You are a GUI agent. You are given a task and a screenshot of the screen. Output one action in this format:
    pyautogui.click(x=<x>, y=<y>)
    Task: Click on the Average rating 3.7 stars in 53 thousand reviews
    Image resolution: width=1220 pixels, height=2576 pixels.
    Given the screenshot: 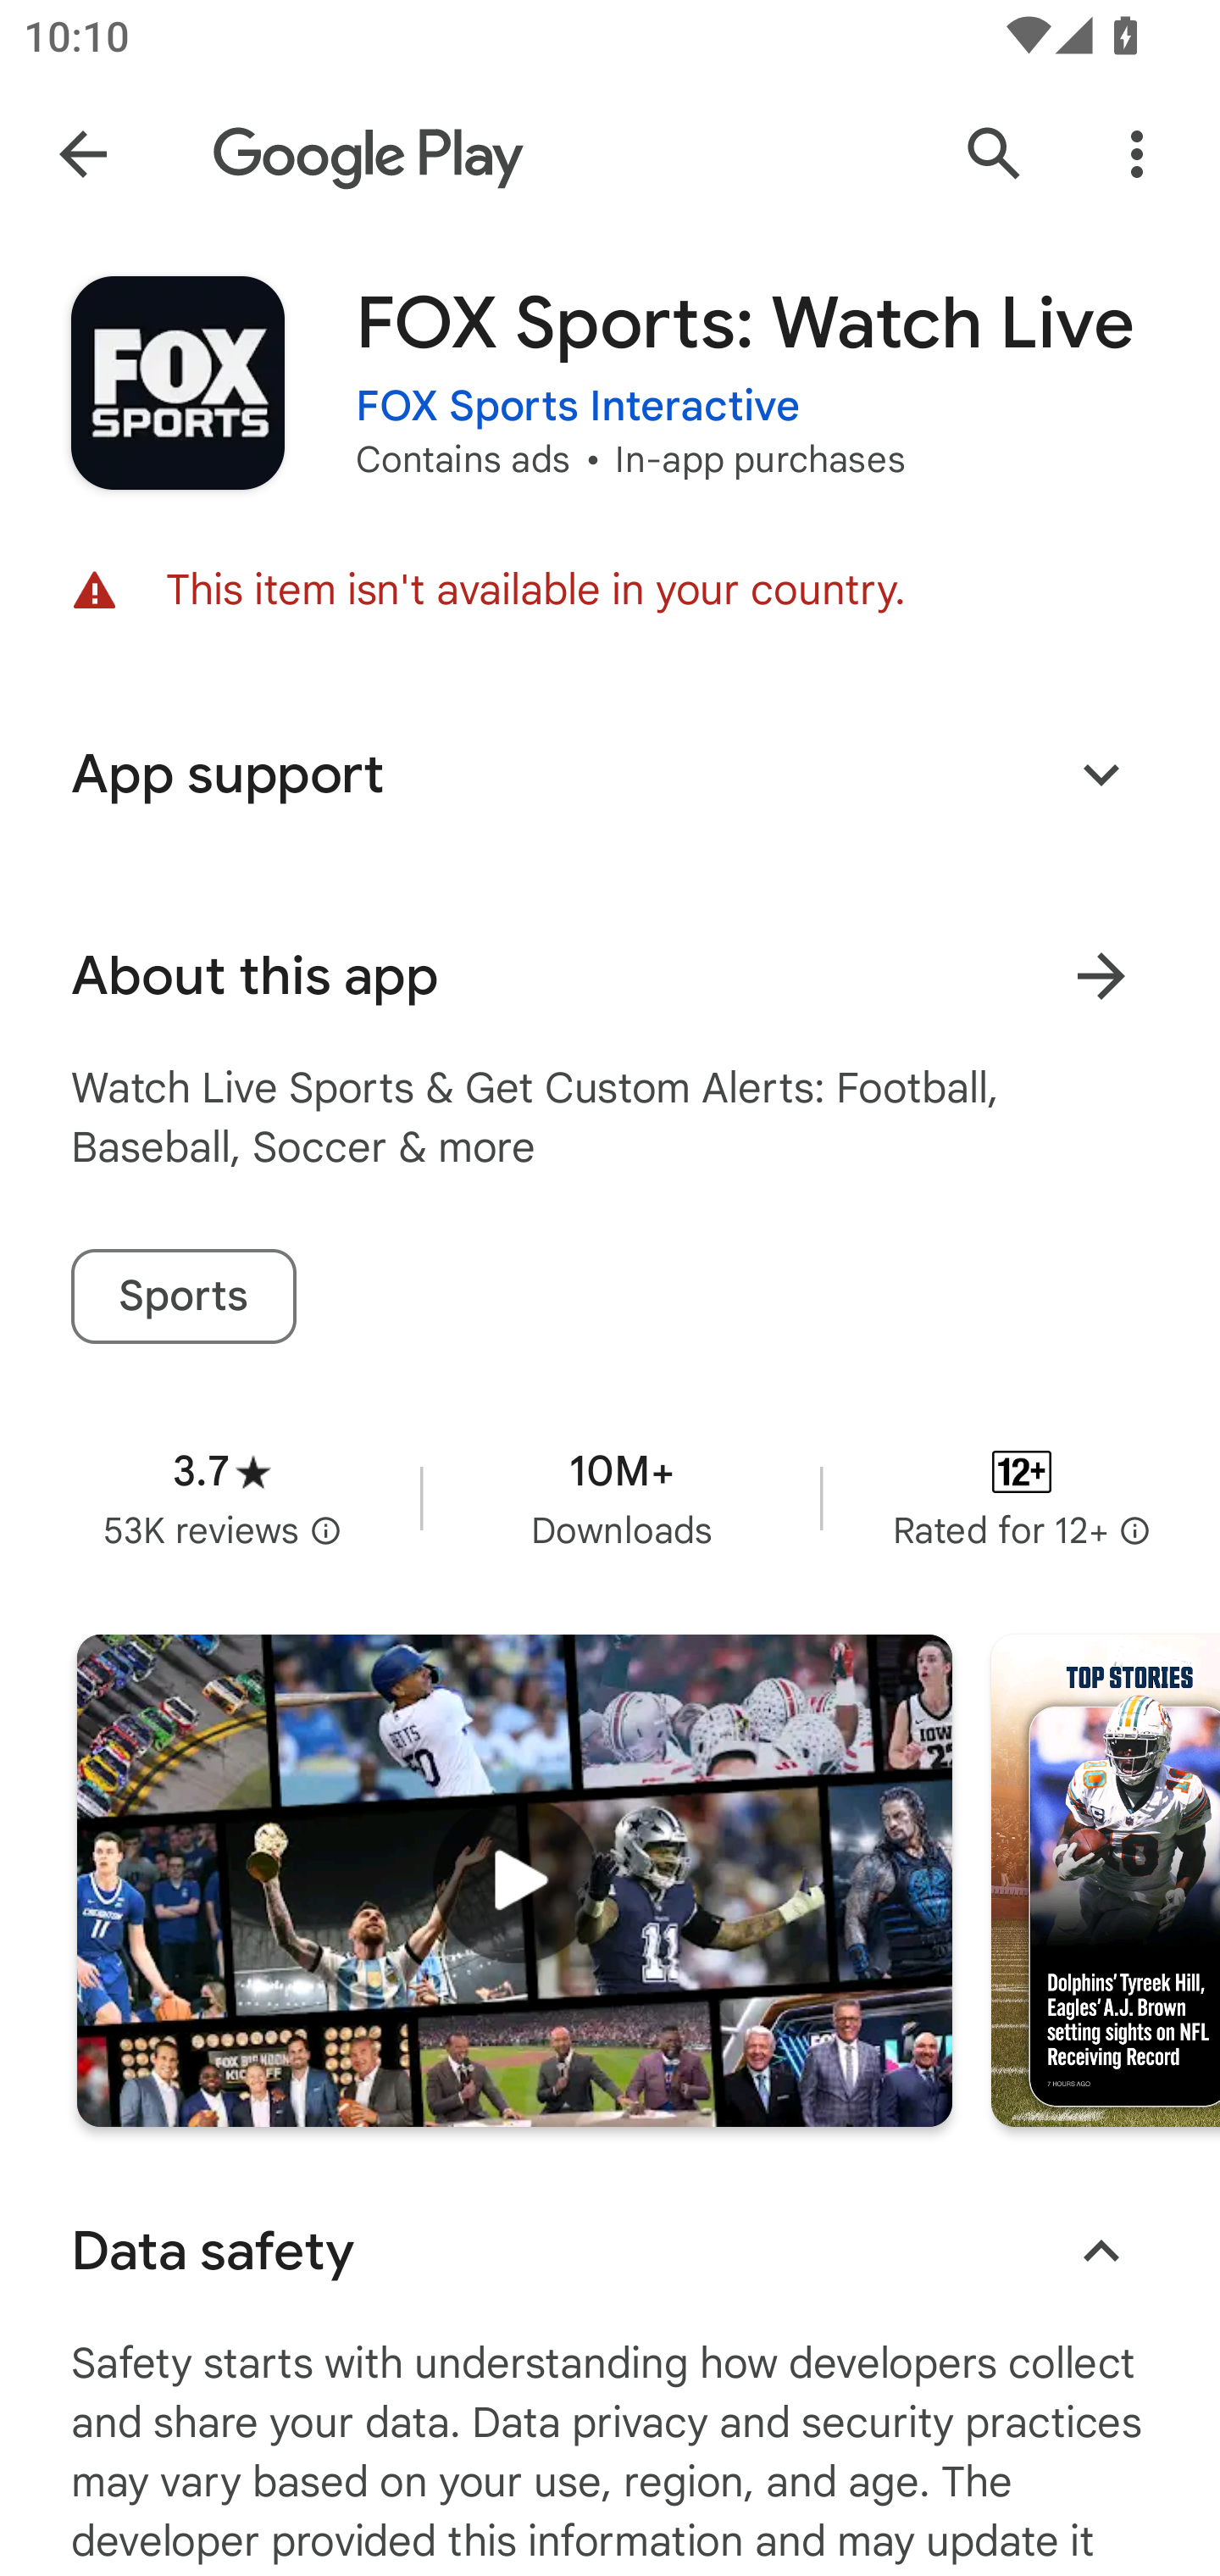 What is the action you would take?
    pyautogui.click(x=222, y=1497)
    